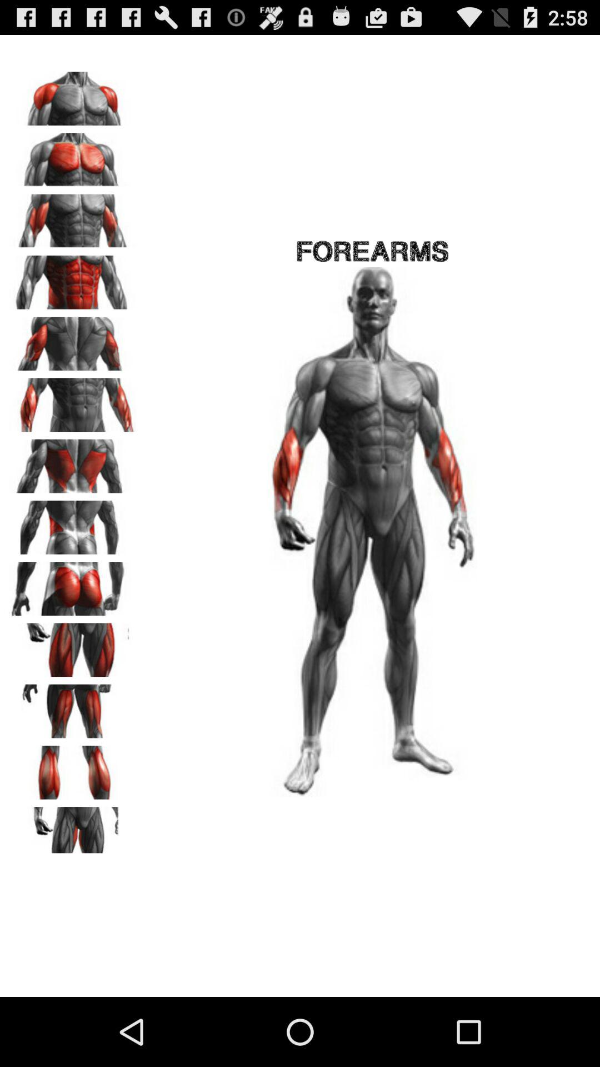 The width and height of the screenshot is (600, 1067). Describe the element at coordinates (73, 217) in the screenshot. I see `zoom in on area` at that location.